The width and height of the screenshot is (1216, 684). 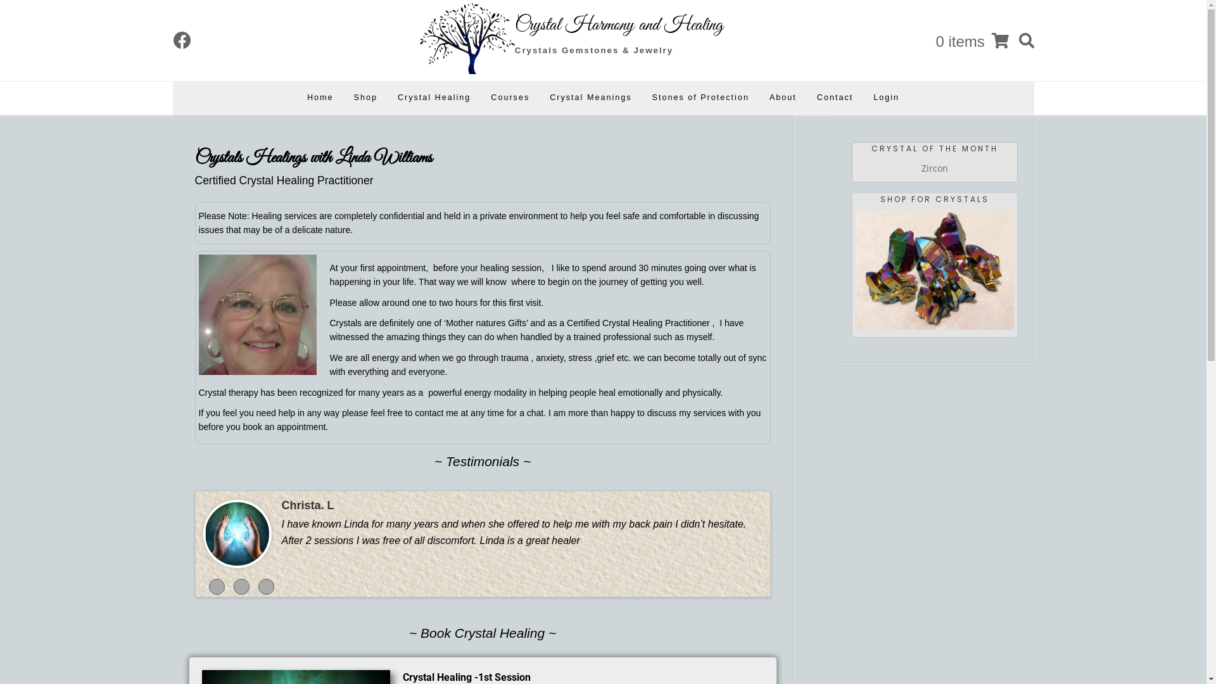 I want to click on Crystal Healing, so click(x=434, y=98).